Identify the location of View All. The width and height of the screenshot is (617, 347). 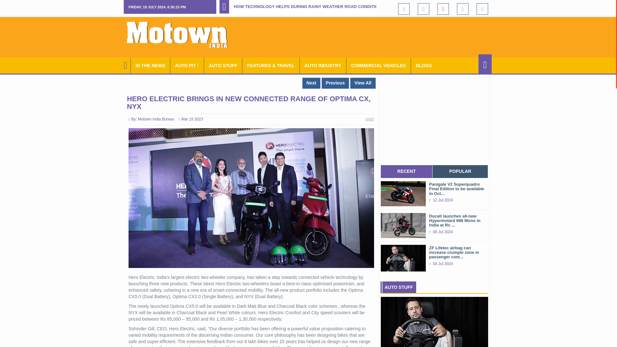
(363, 83).